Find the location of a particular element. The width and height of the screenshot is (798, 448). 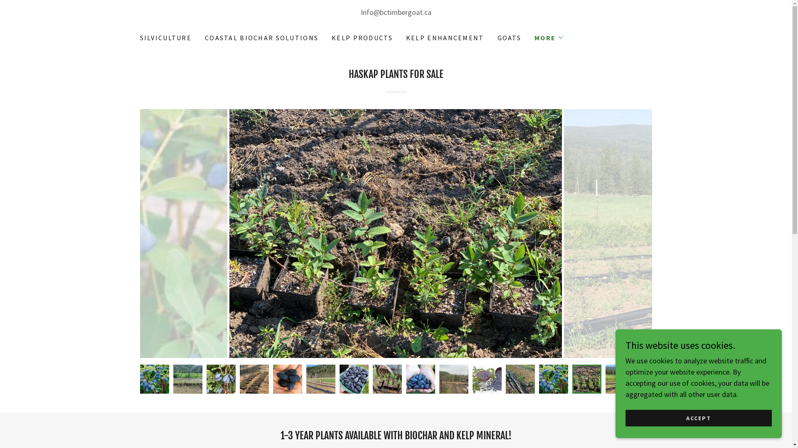

ACCEPT is located at coordinates (699, 418).